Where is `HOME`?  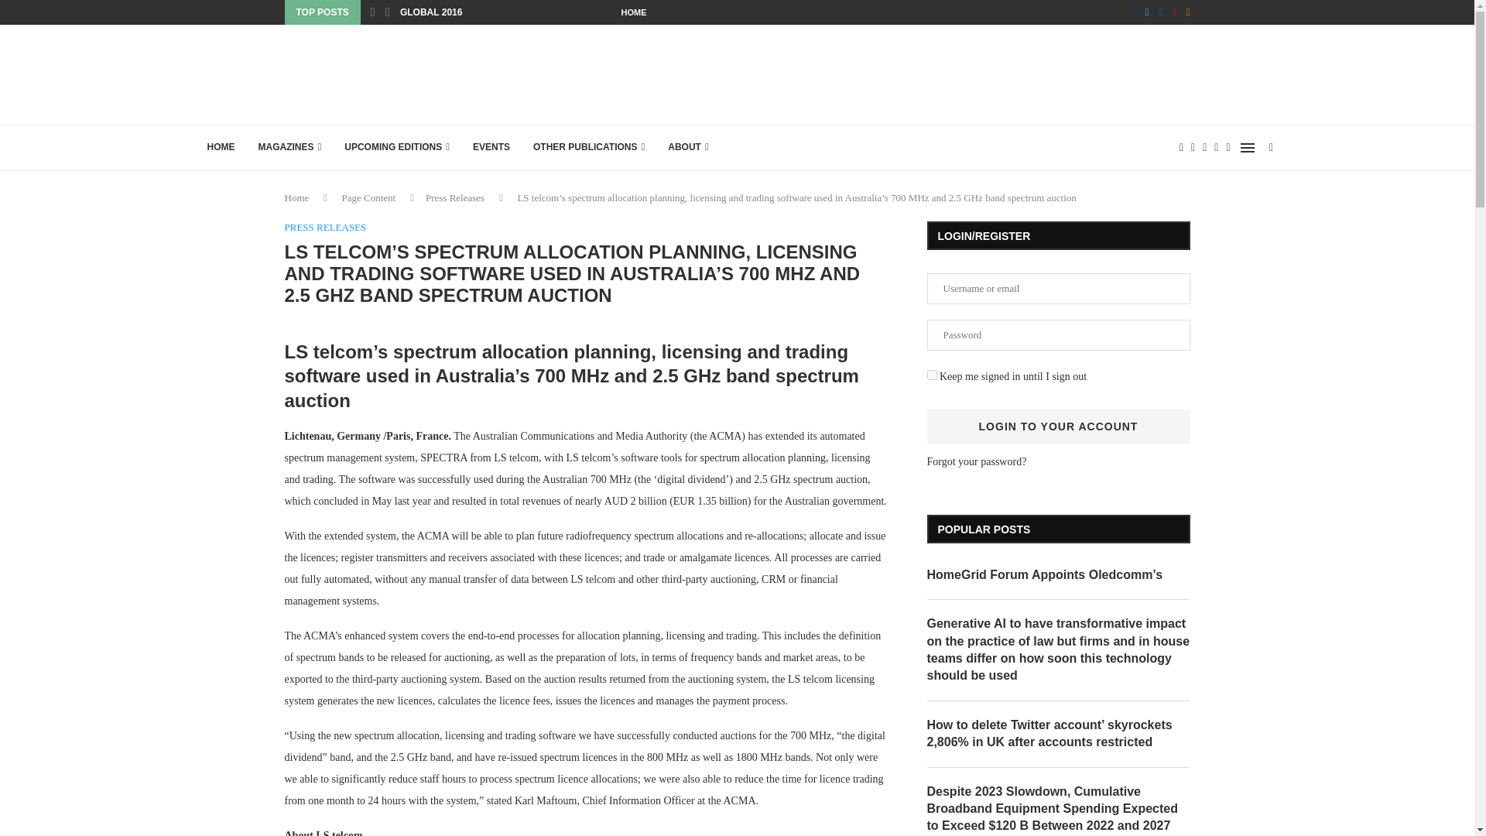 HOME is located at coordinates (220, 147).